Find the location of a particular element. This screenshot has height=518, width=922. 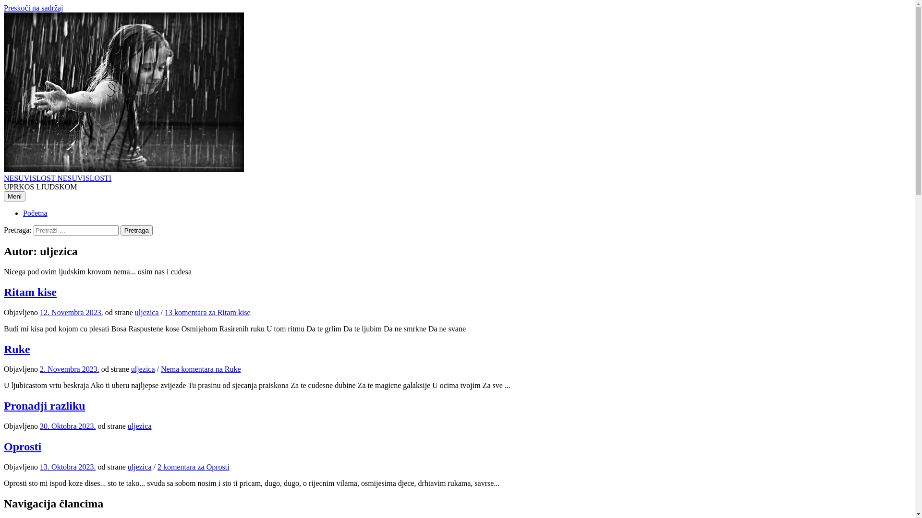

uljezica is located at coordinates (143, 369).